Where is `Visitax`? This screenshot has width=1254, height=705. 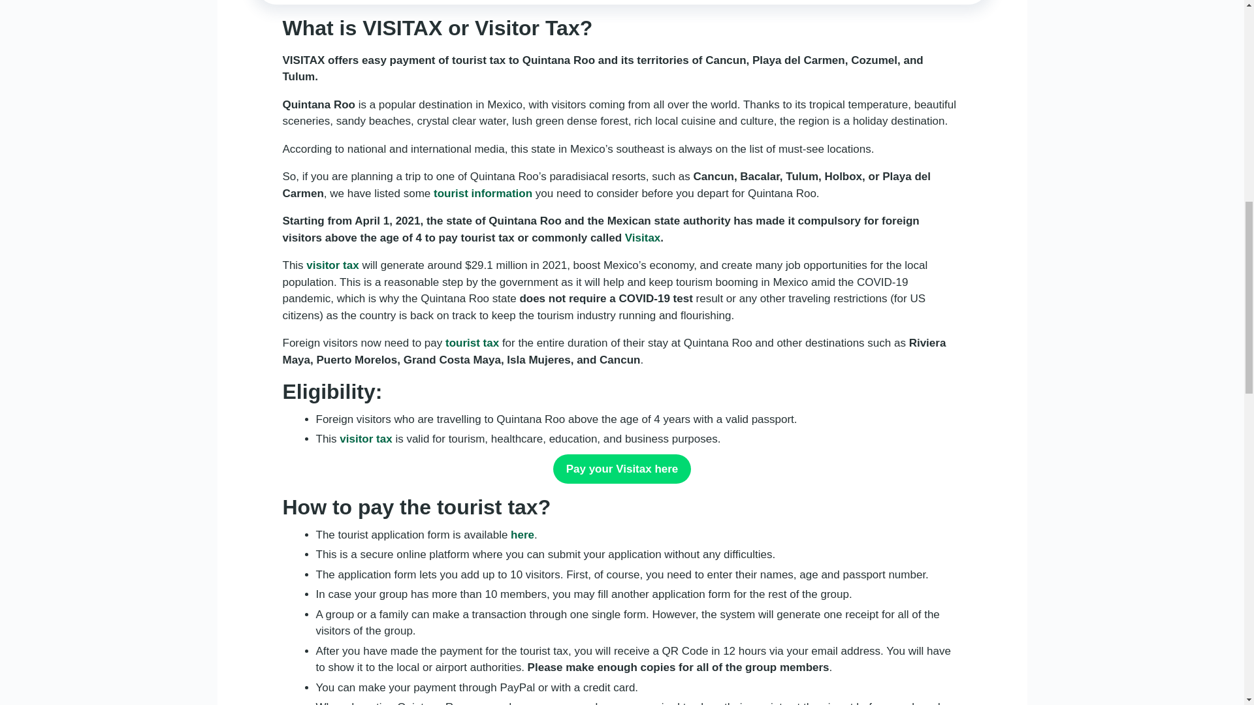 Visitax is located at coordinates (643, 238).